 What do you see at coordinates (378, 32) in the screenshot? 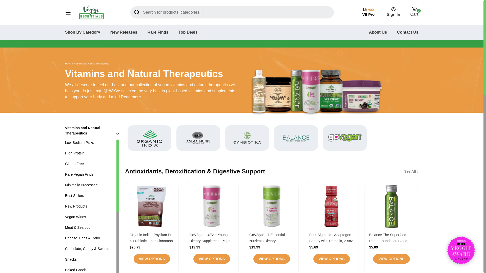
I see `About Us` at bounding box center [378, 32].